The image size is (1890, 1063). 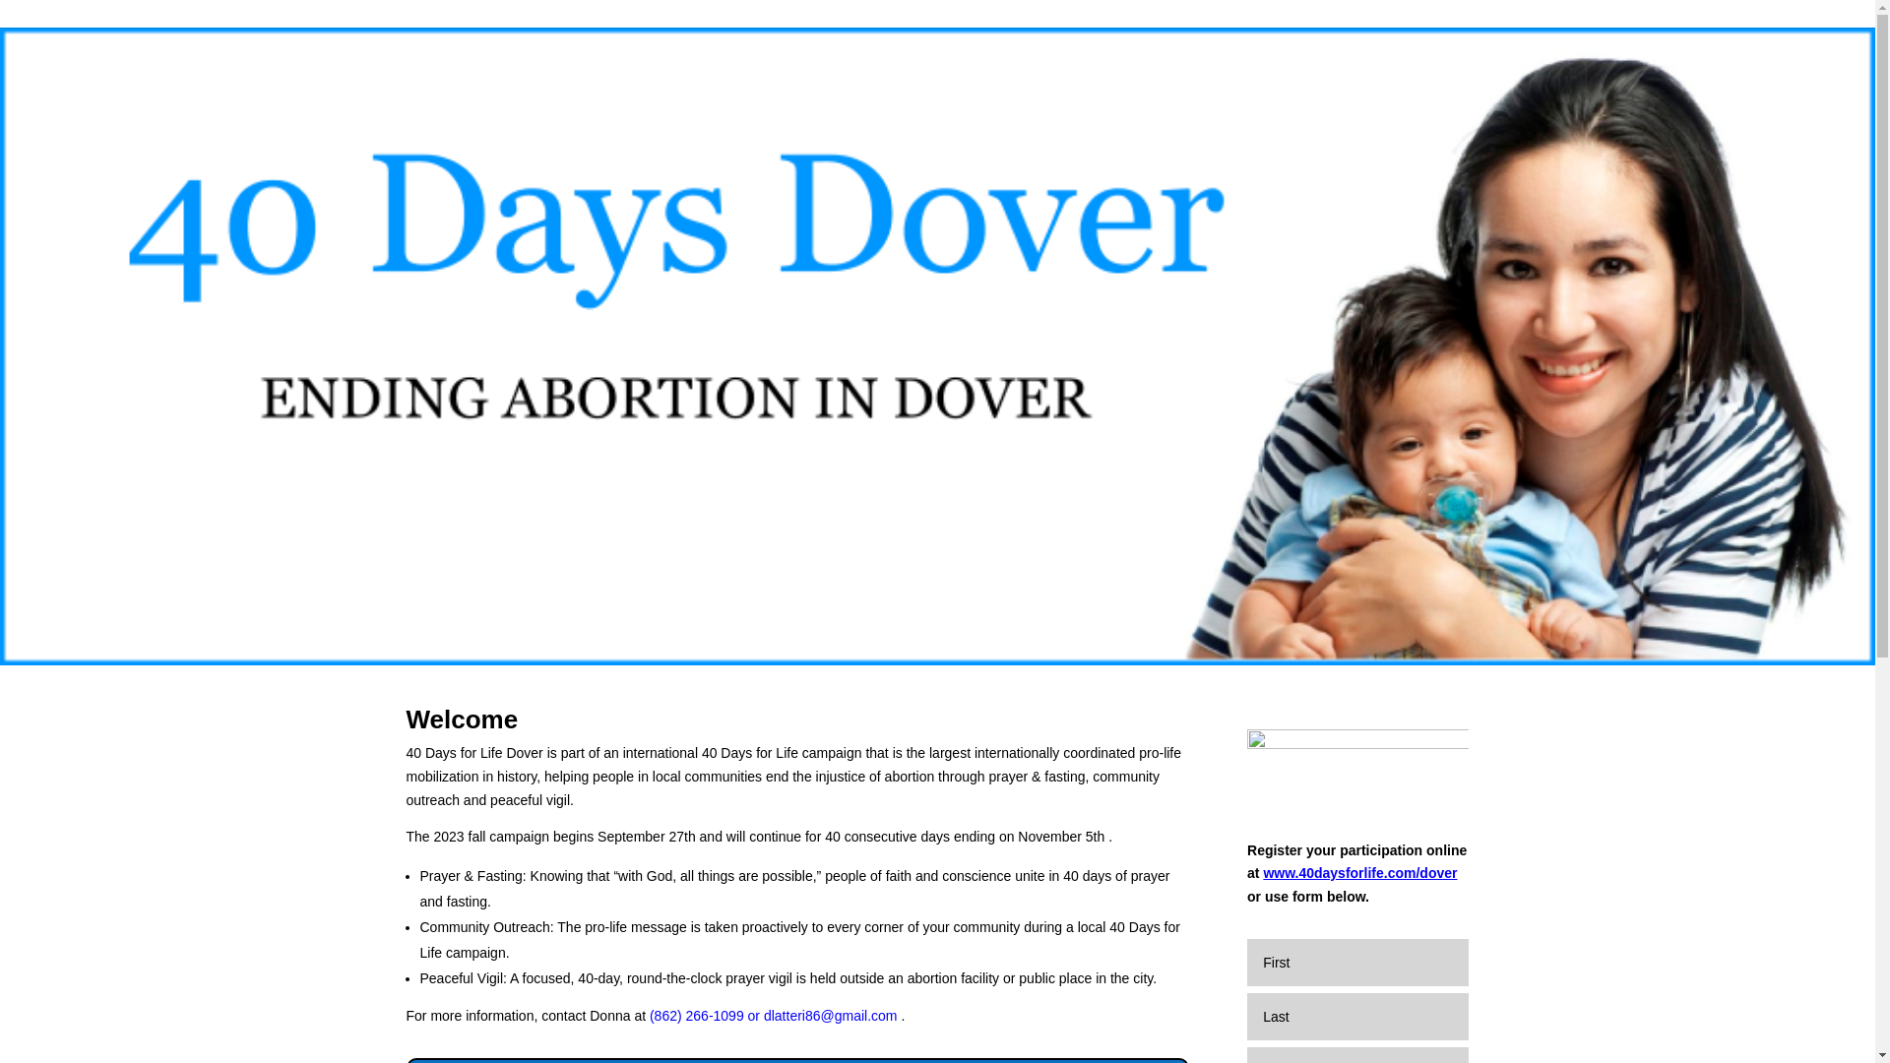 I want to click on 40 Days Dover Website Logo with Mother and Baby, so click(x=937, y=346).